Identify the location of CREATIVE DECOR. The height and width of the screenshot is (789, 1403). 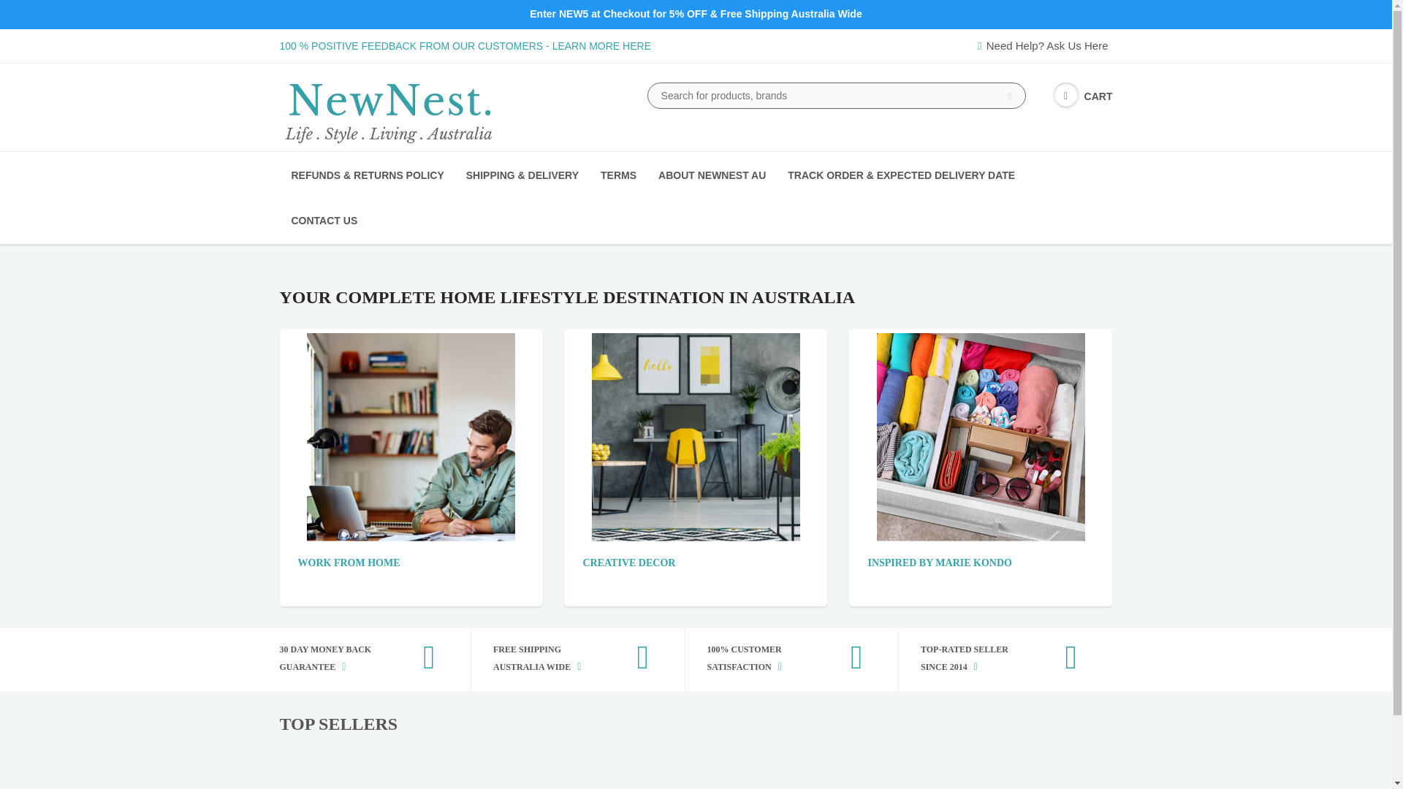
(628, 563).